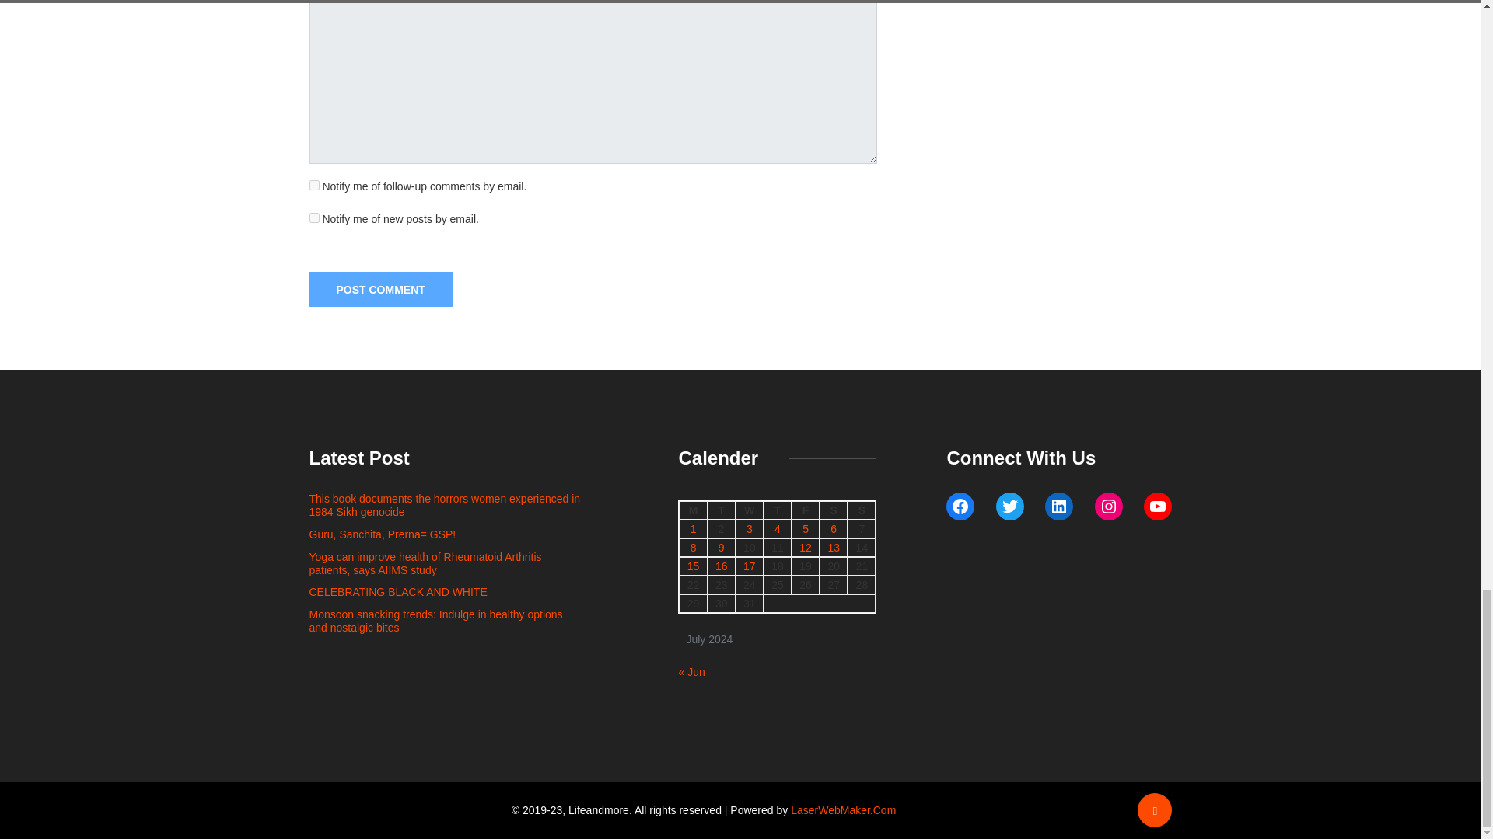  Describe the element at coordinates (314, 185) in the screenshot. I see `subscribe` at that location.